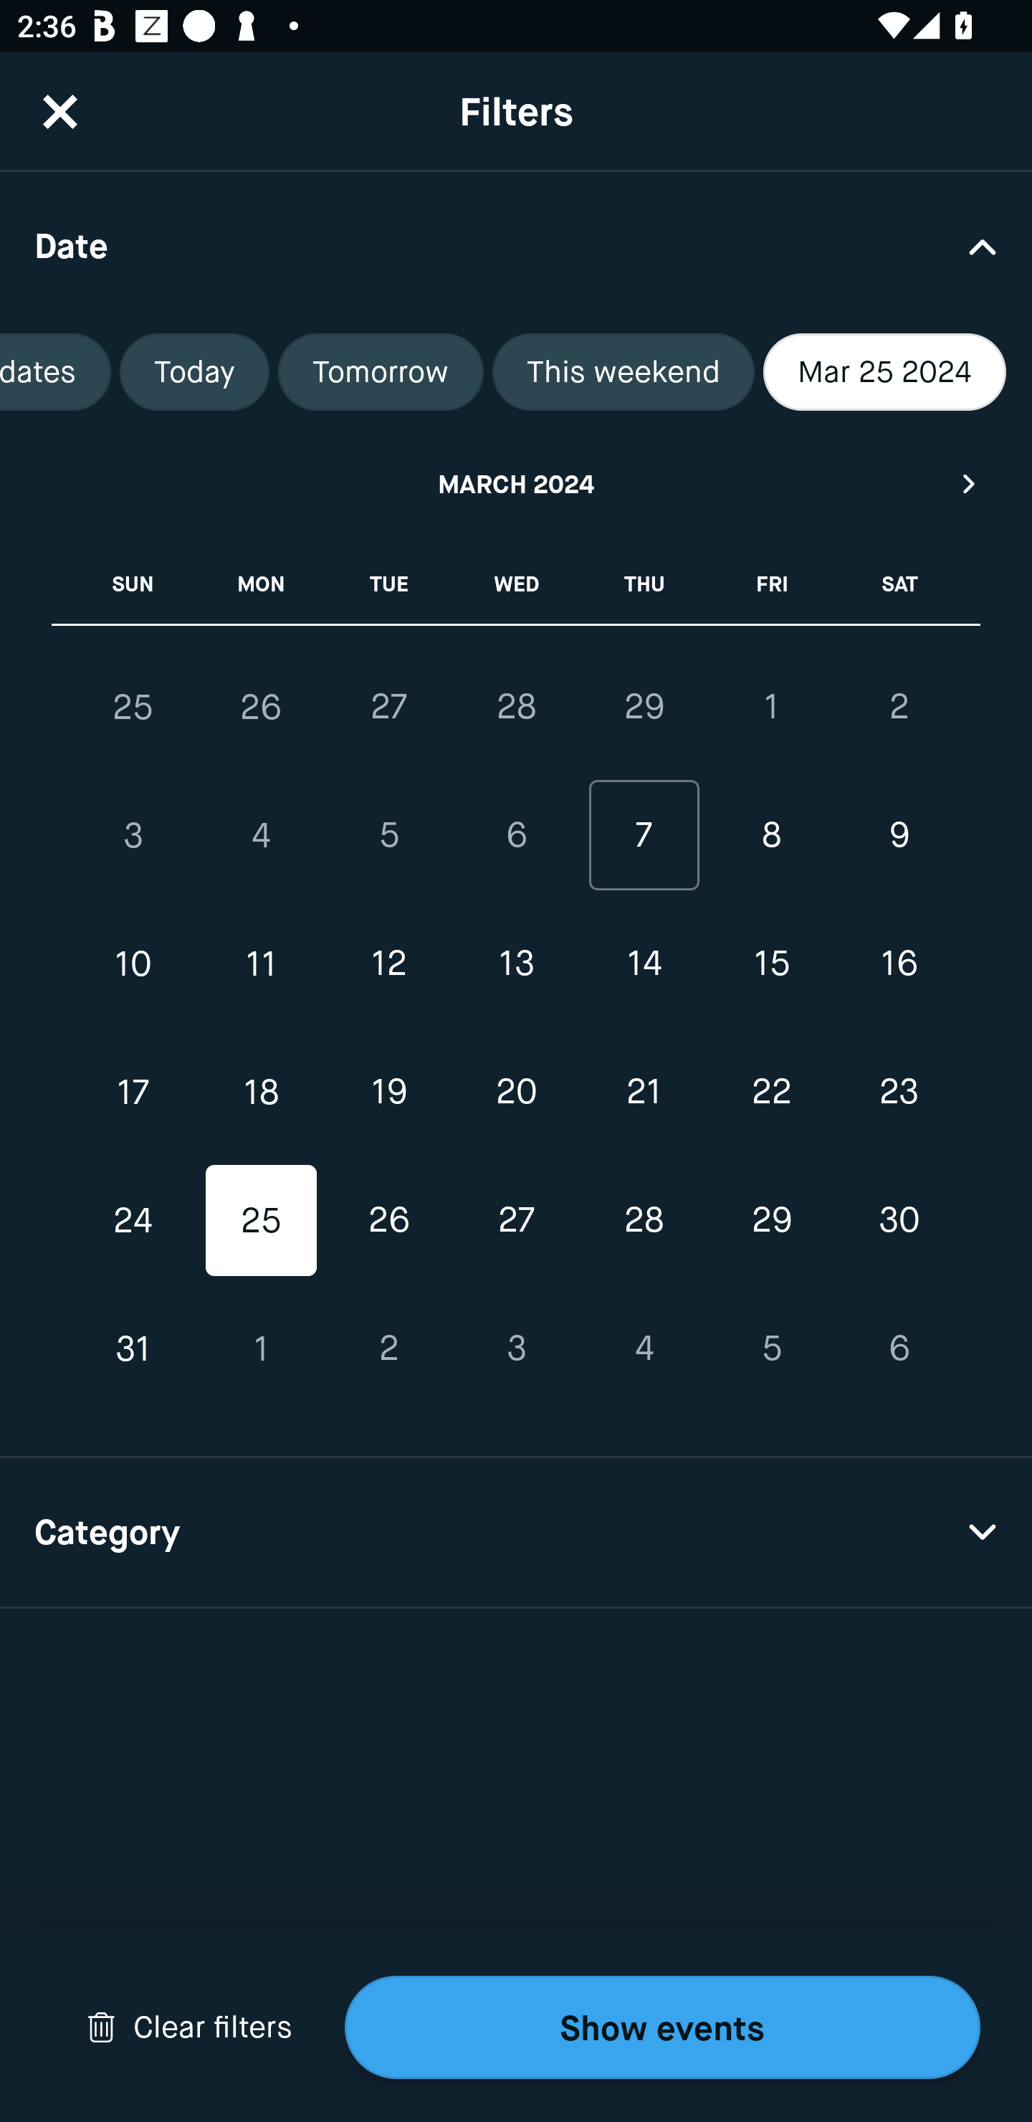 This screenshot has height=2122, width=1032. I want to click on Today, so click(194, 372).